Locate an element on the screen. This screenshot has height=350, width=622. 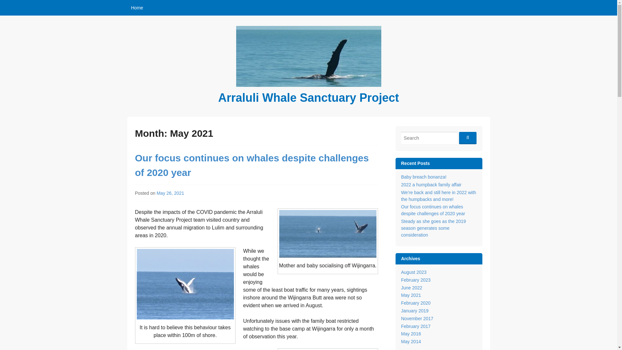
Baby breach bonanza! is located at coordinates (424, 177).